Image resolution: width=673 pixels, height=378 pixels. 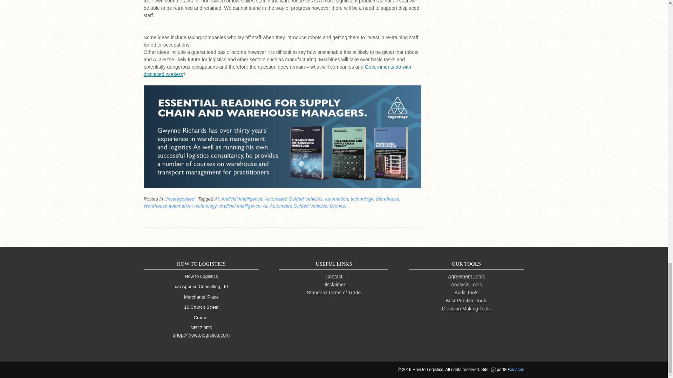 What do you see at coordinates (333, 276) in the screenshot?
I see `Contact` at bounding box center [333, 276].